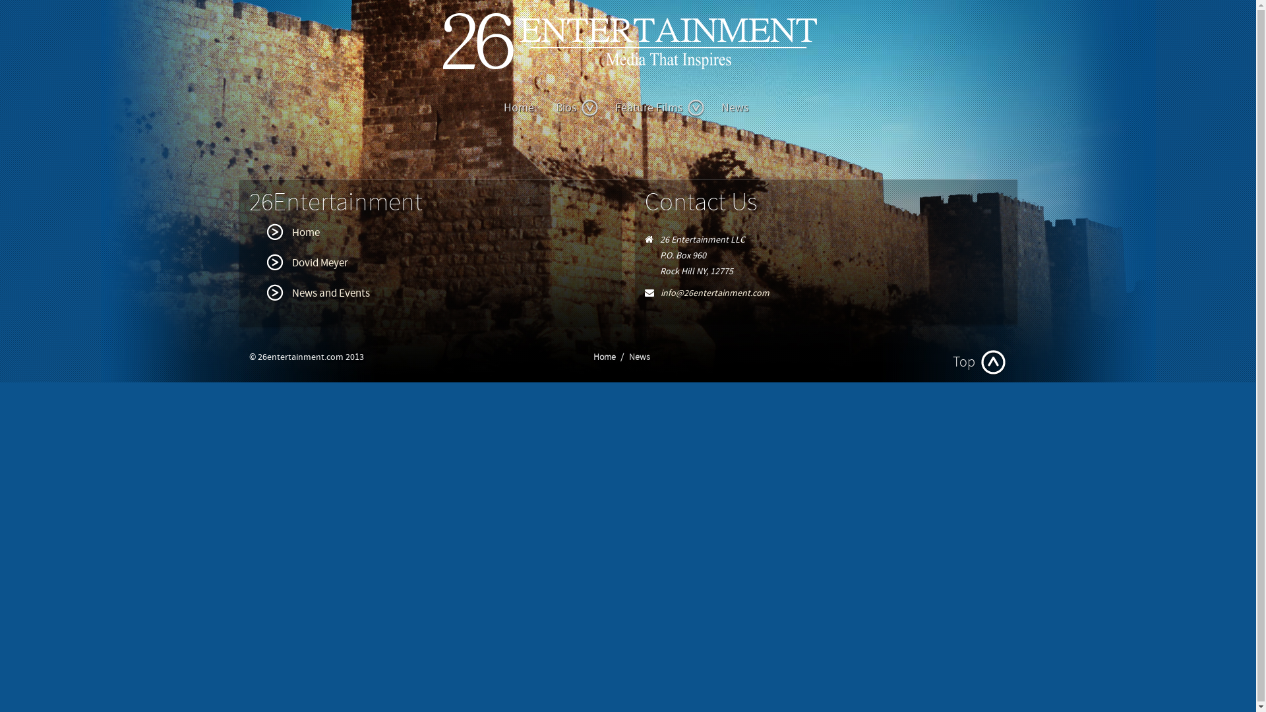 Image resolution: width=1266 pixels, height=712 pixels. Describe the element at coordinates (519, 108) in the screenshot. I see `Home` at that location.